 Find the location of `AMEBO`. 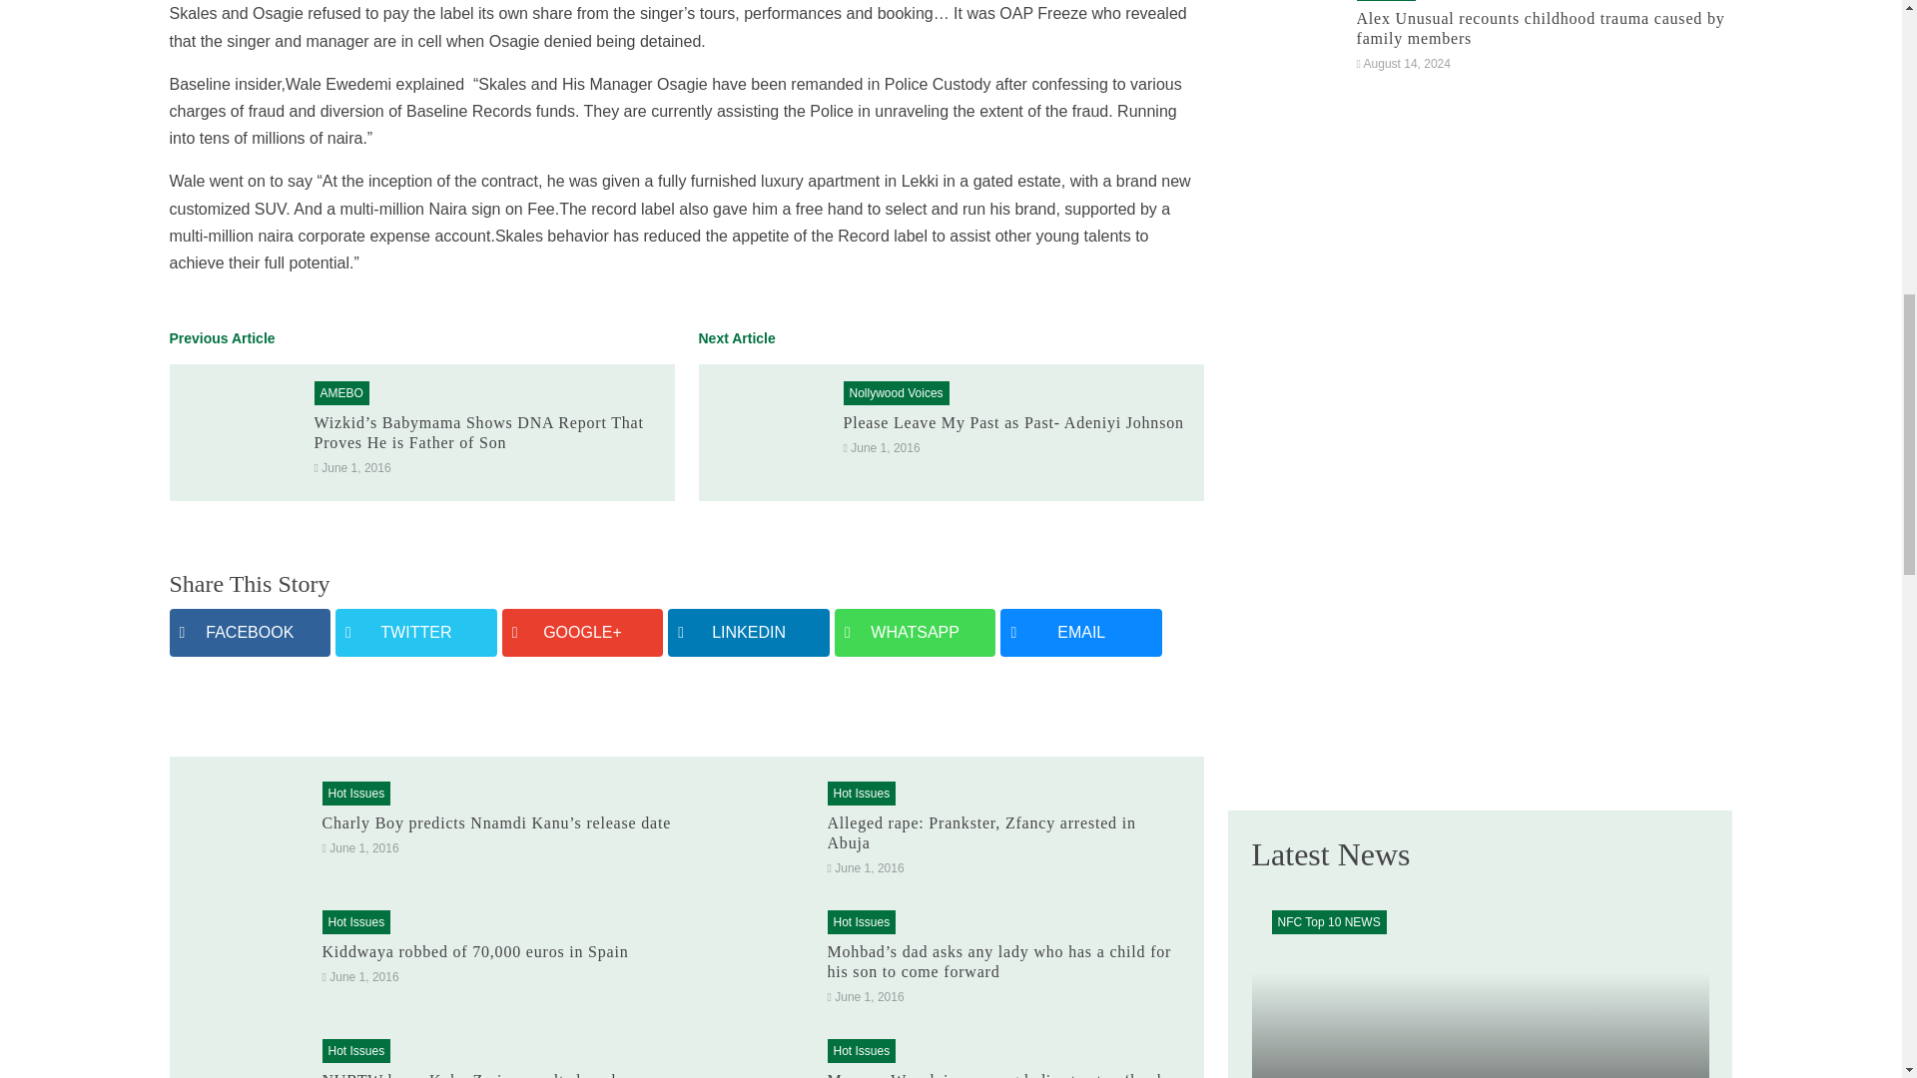

AMEBO is located at coordinates (340, 392).